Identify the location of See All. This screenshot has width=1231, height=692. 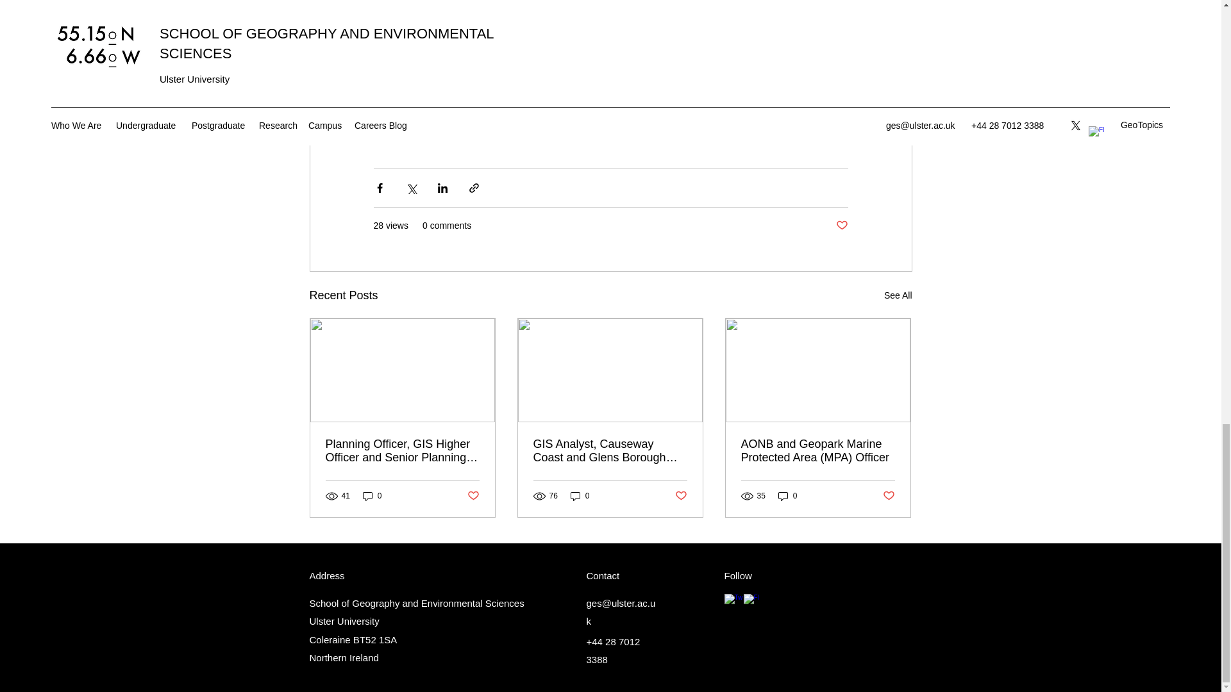
(898, 296).